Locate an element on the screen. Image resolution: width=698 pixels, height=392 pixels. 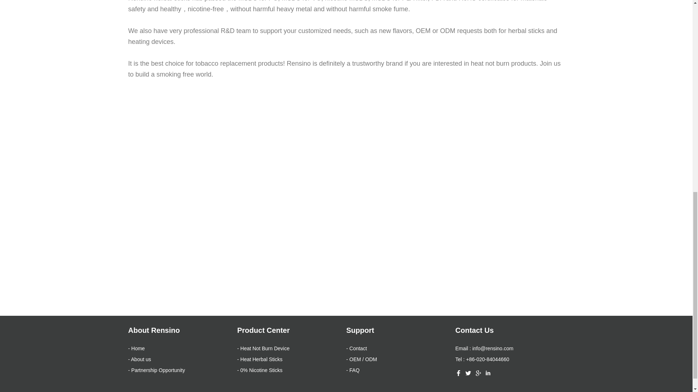
- Home is located at coordinates (136, 348).